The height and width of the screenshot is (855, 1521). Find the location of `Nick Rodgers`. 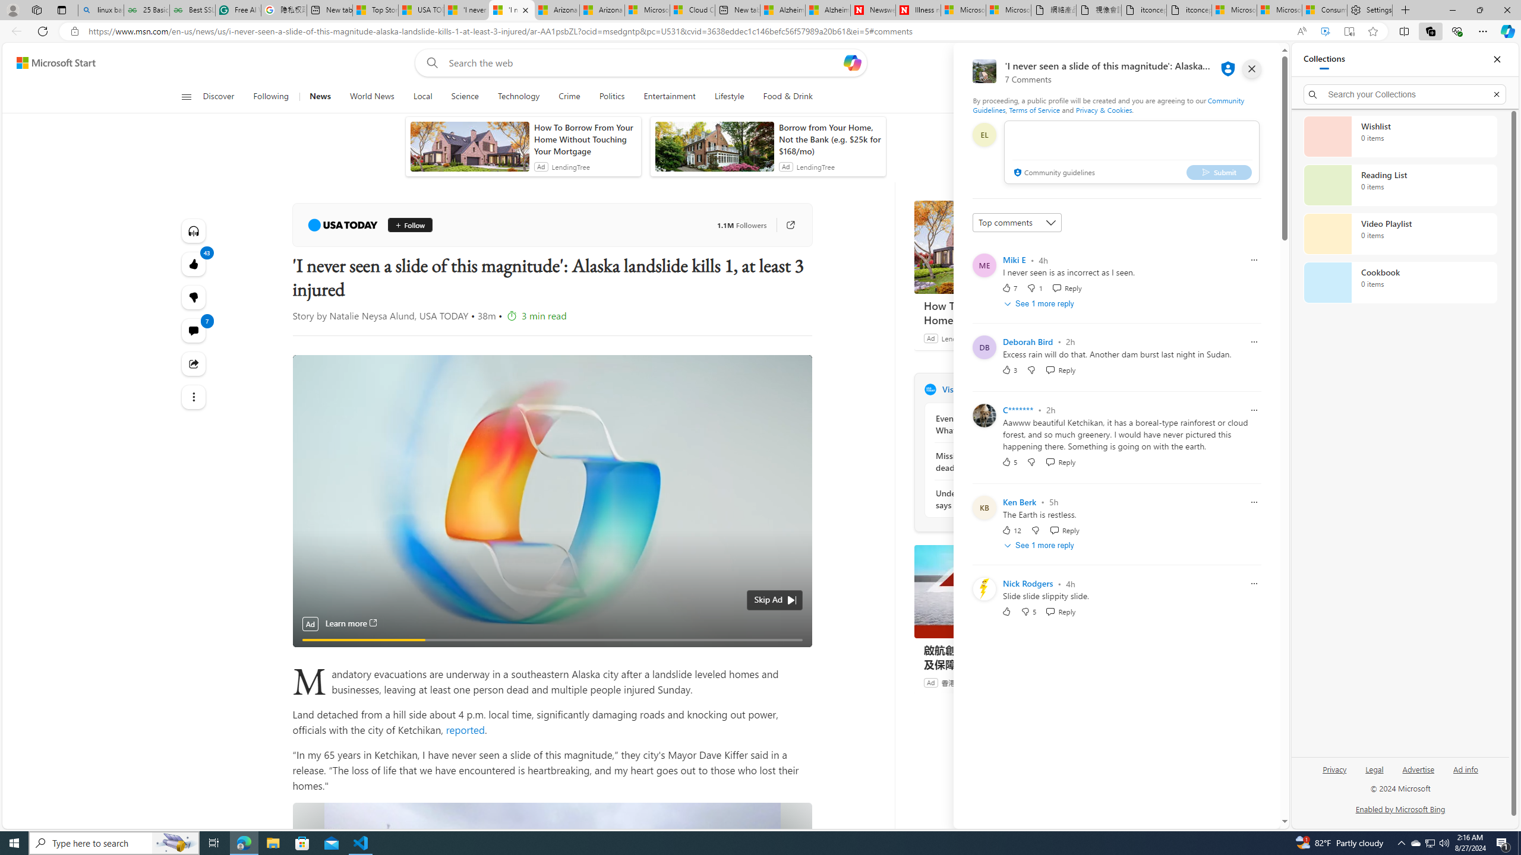

Nick Rodgers is located at coordinates (1028, 584).